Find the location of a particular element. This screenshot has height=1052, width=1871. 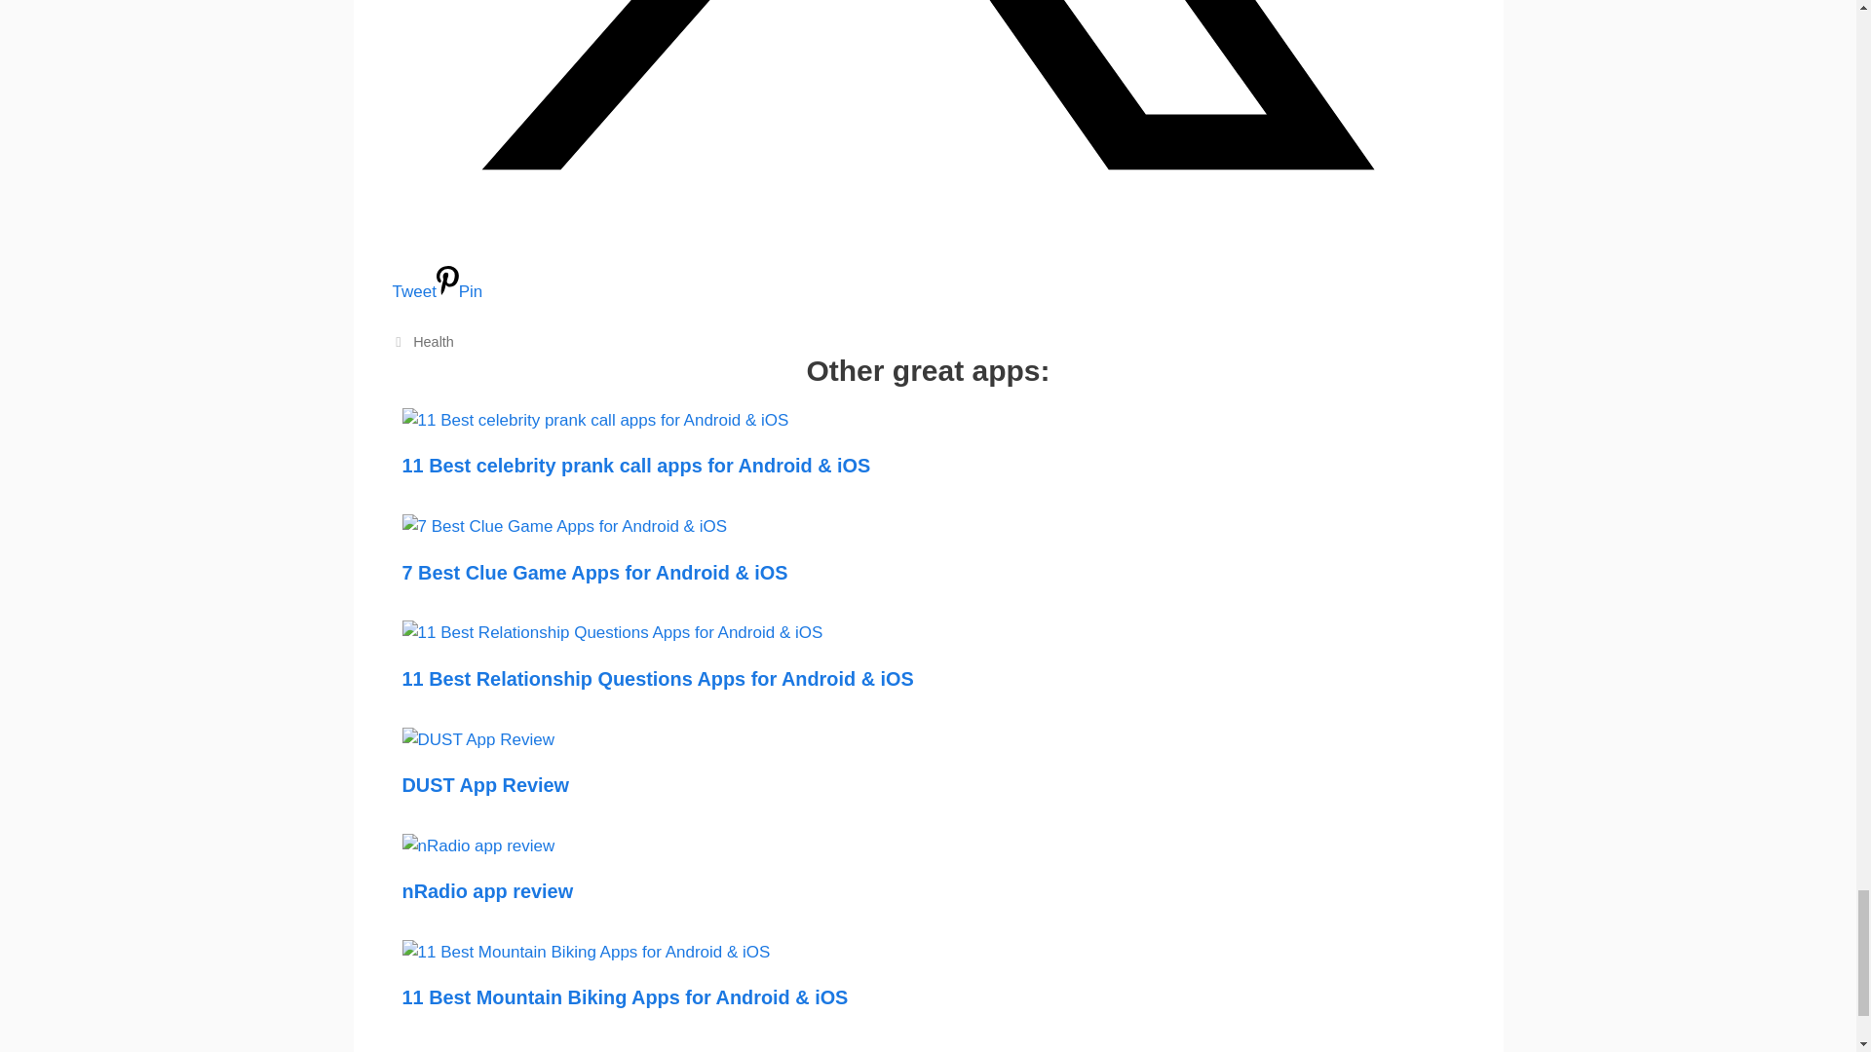

Share on Pinterest is located at coordinates (459, 291).